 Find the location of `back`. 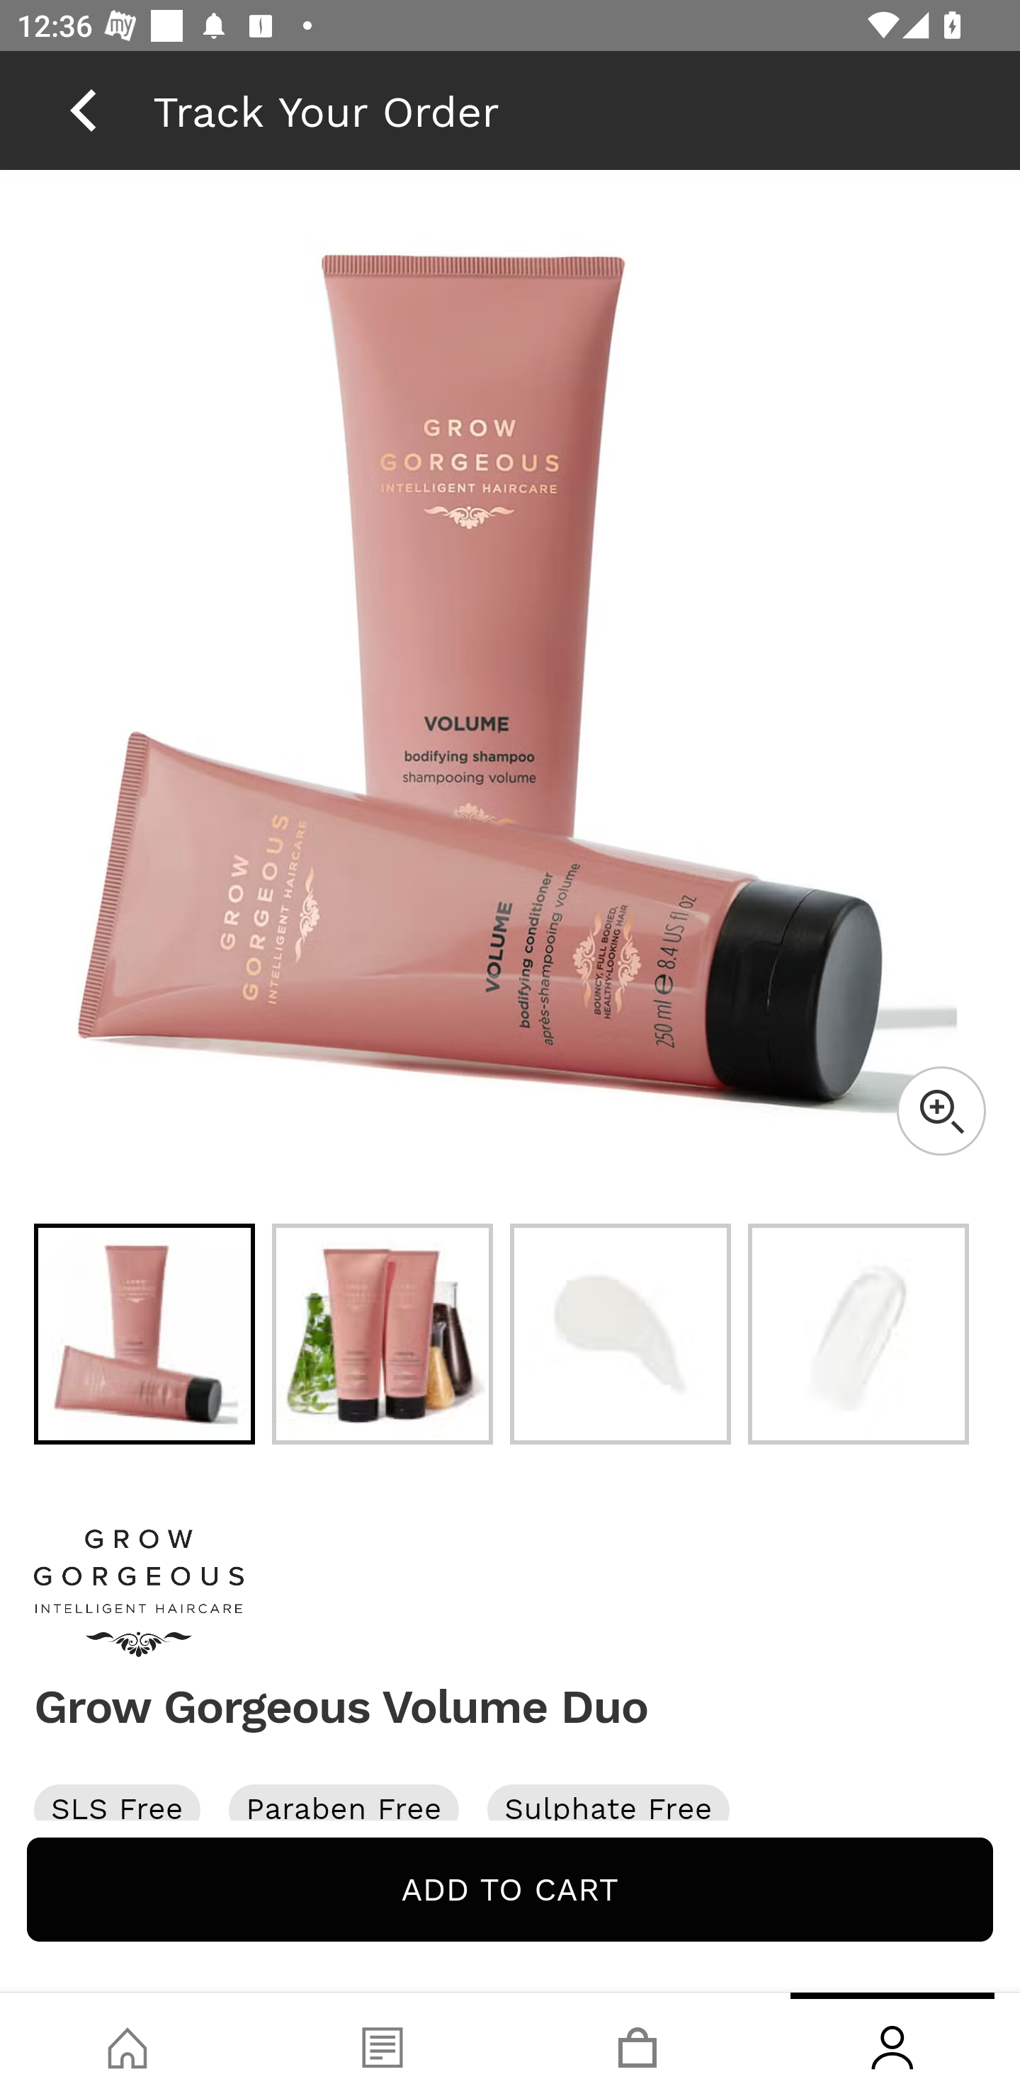

back is located at coordinates (83, 110).